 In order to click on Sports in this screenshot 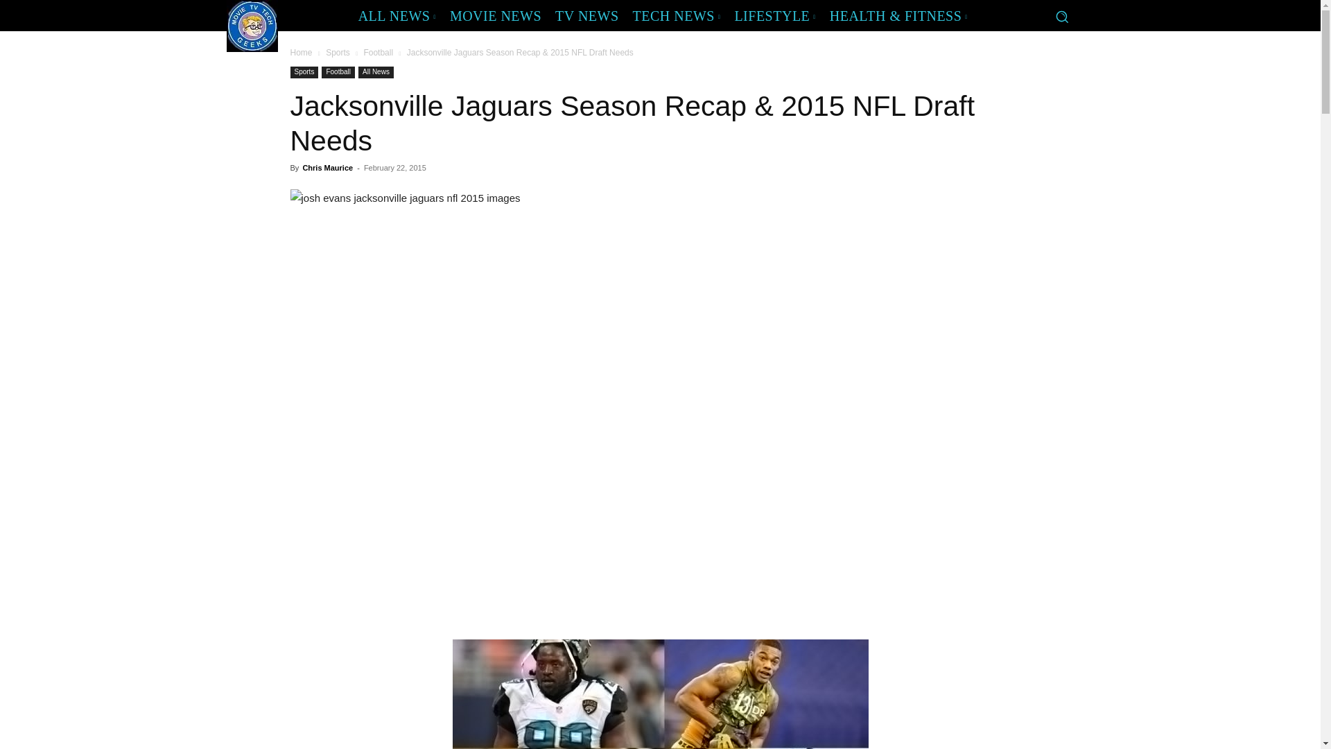, I will do `click(338, 53)`.